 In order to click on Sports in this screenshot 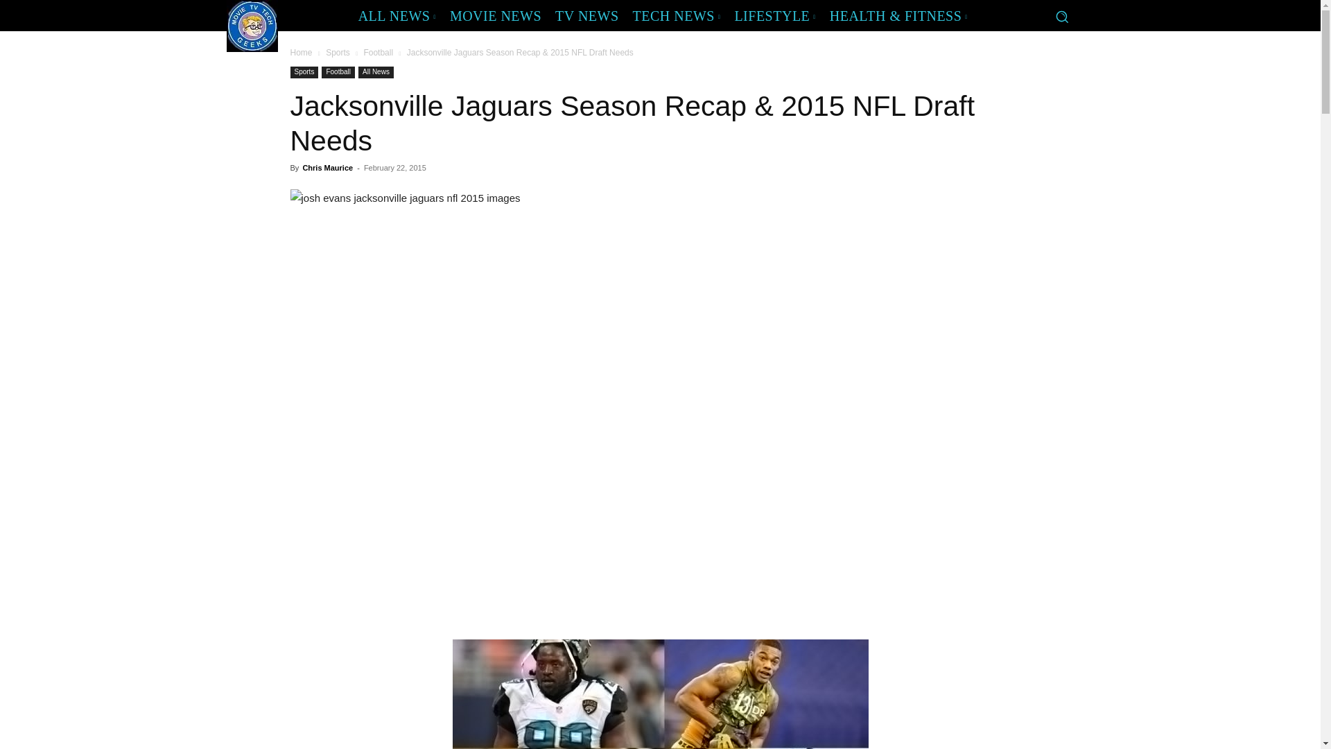, I will do `click(338, 53)`.